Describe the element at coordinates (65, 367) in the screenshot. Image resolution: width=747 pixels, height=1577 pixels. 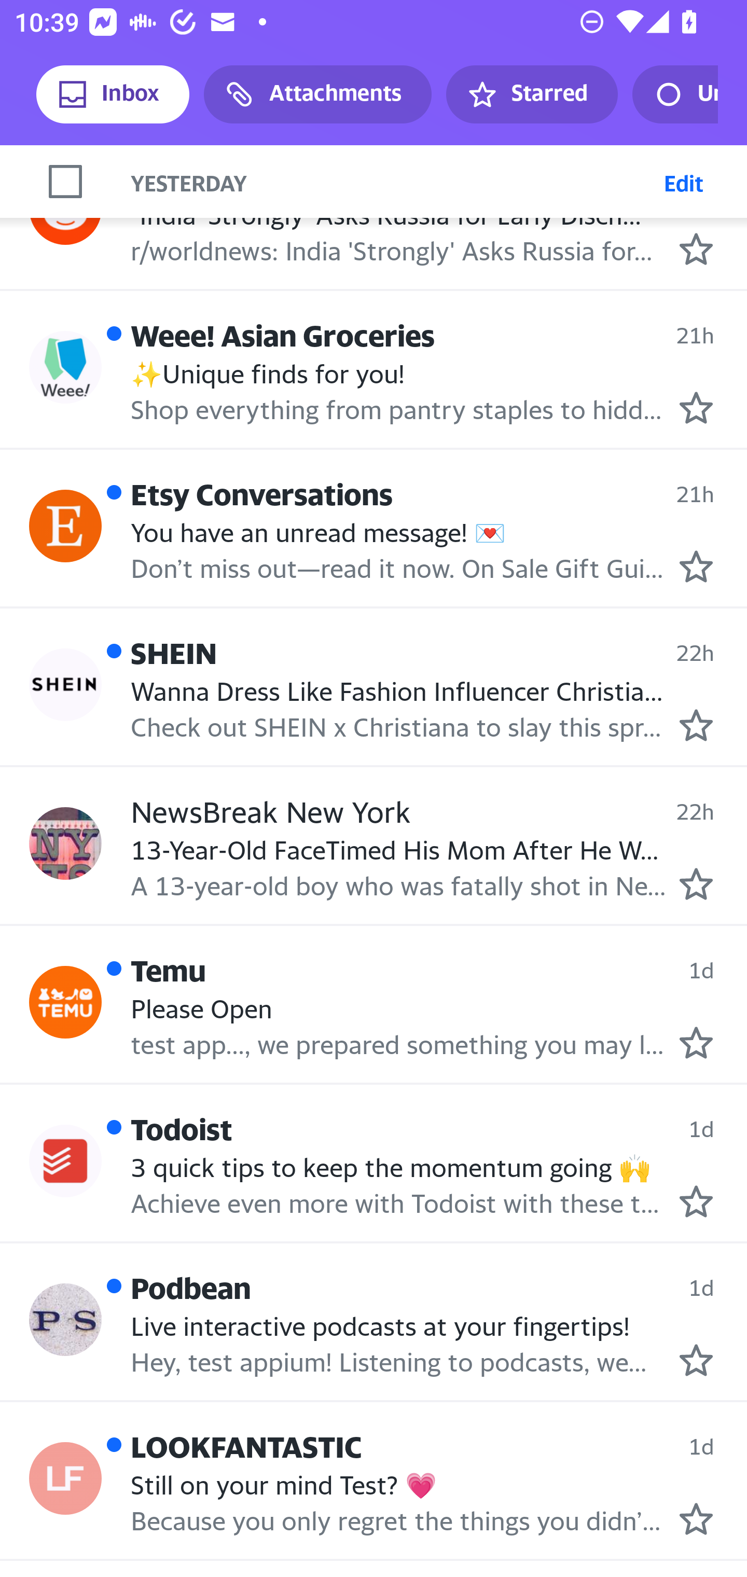
I see `Profile
Weee! Asian Groceries` at that location.